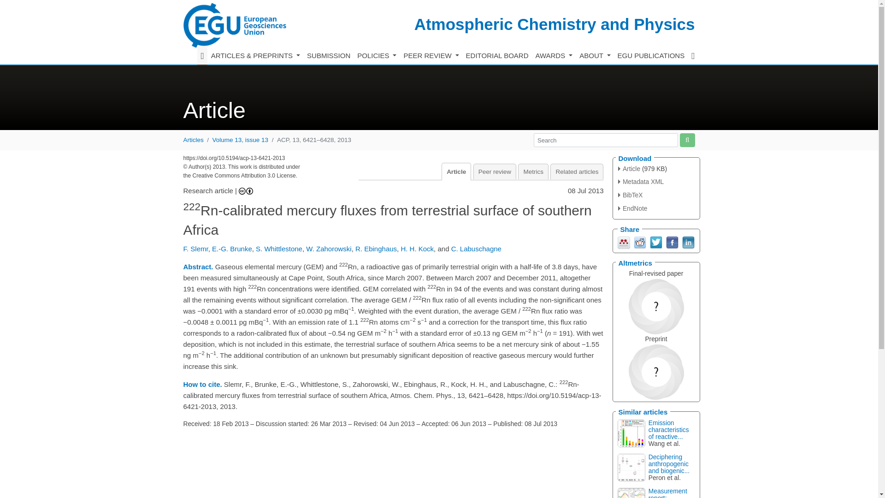  Describe the element at coordinates (655, 242) in the screenshot. I see `Twitter` at that location.